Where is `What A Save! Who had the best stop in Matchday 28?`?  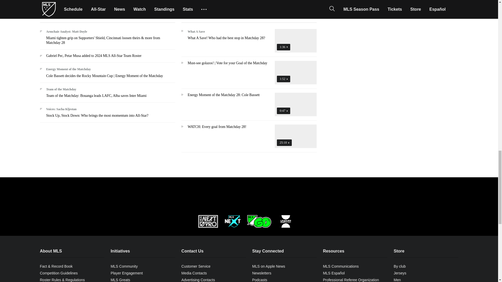 What A Save! Who had the best stop in Matchday 28? is located at coordinates (249, 43).